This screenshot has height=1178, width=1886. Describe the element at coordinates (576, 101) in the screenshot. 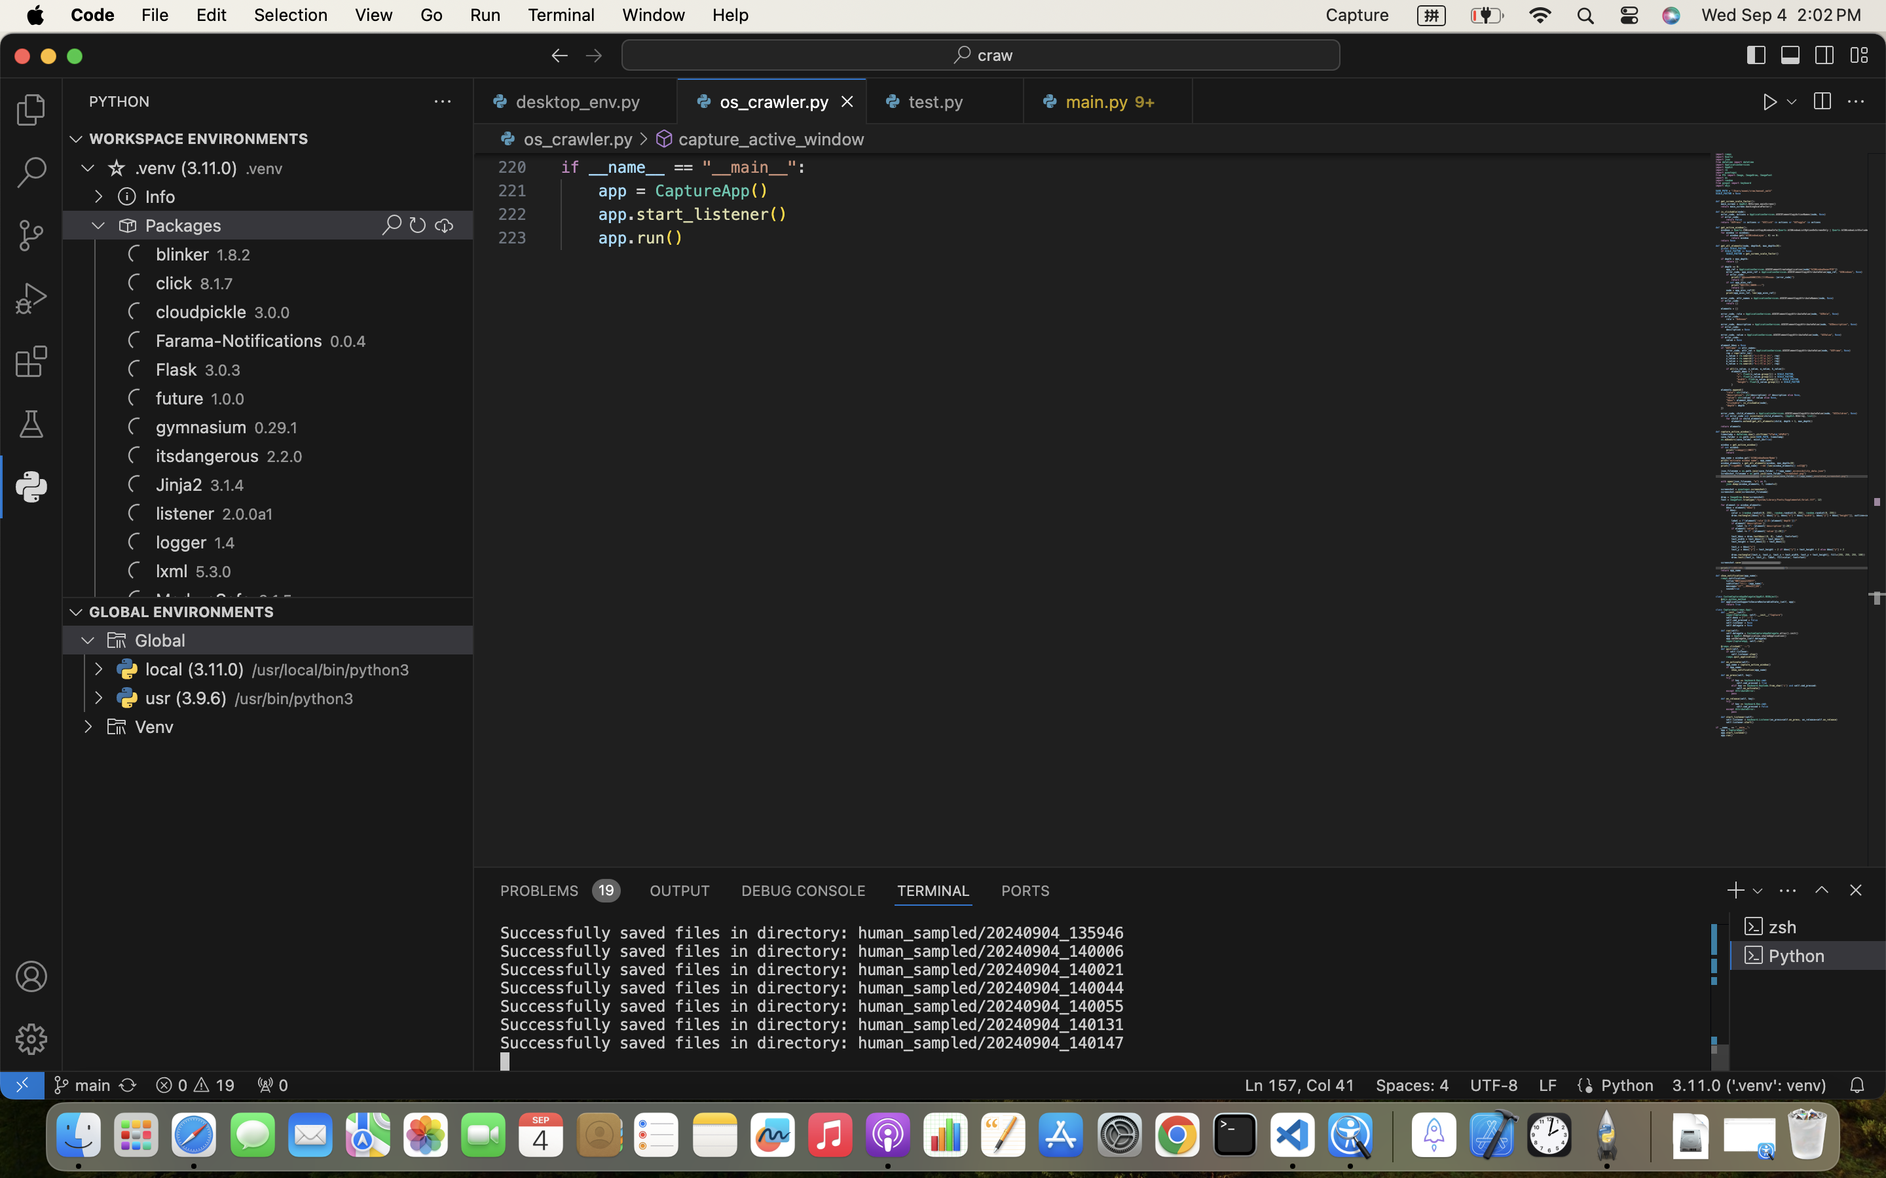

I see `0 desktop_env.py  ` at that location.